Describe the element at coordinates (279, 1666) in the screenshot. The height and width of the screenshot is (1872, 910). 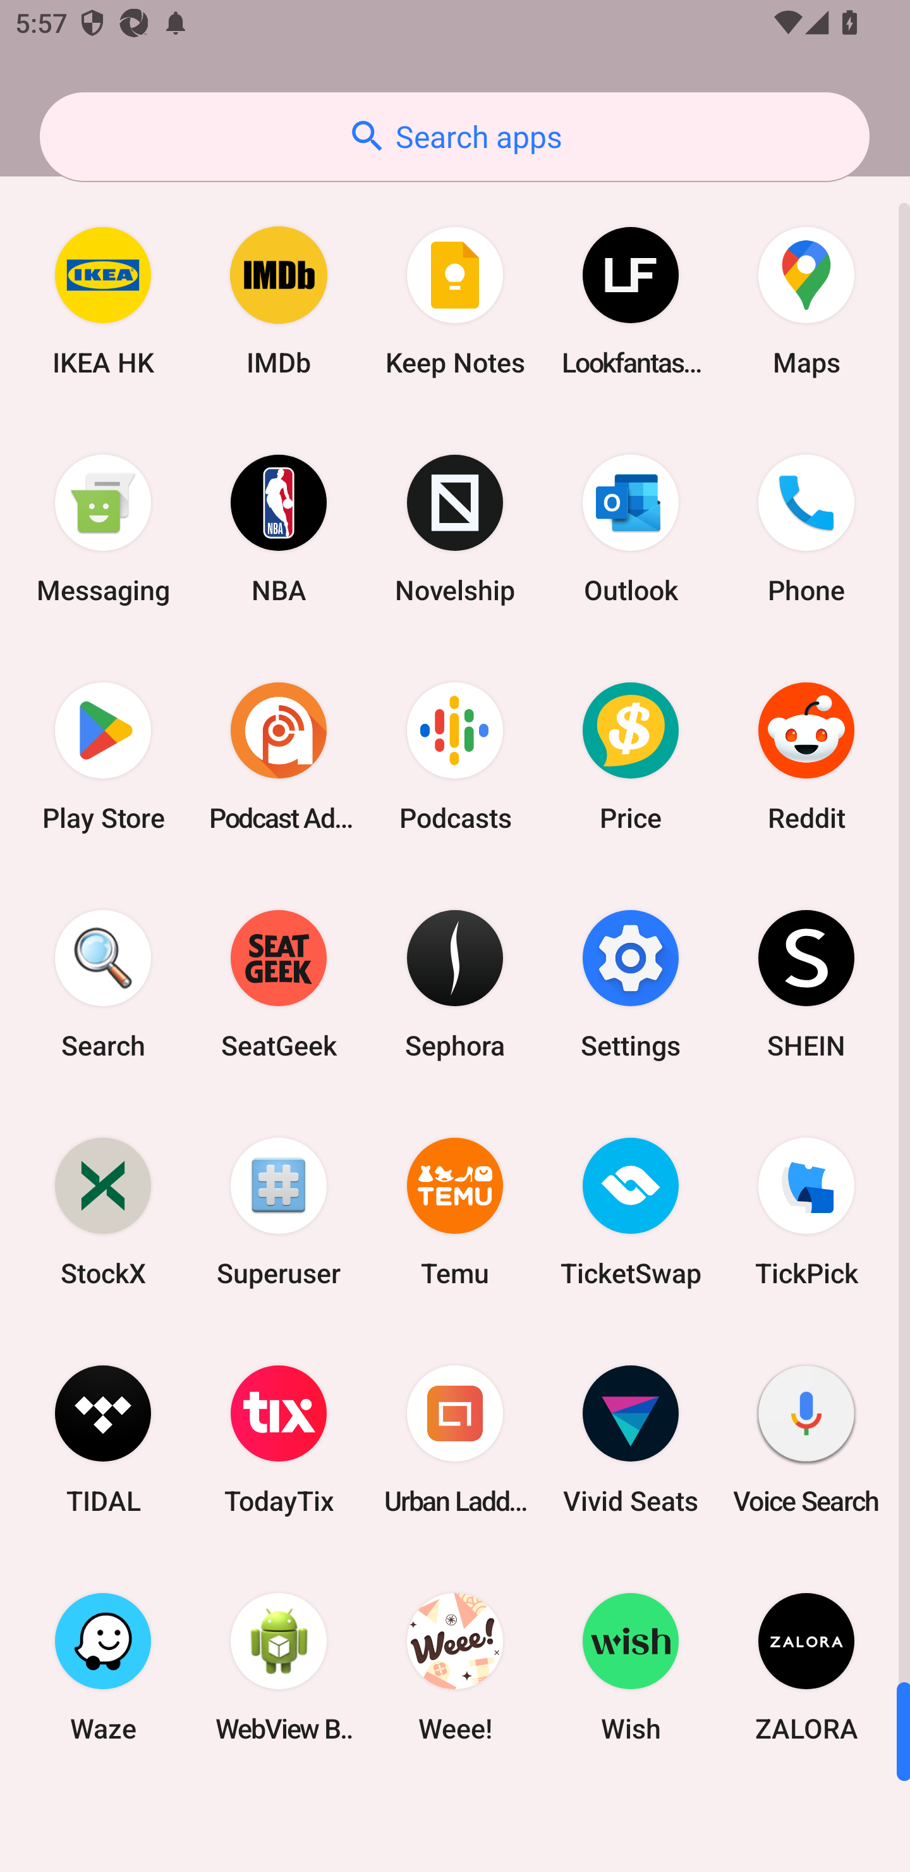
I see `WebView Browser Tester` at that location.